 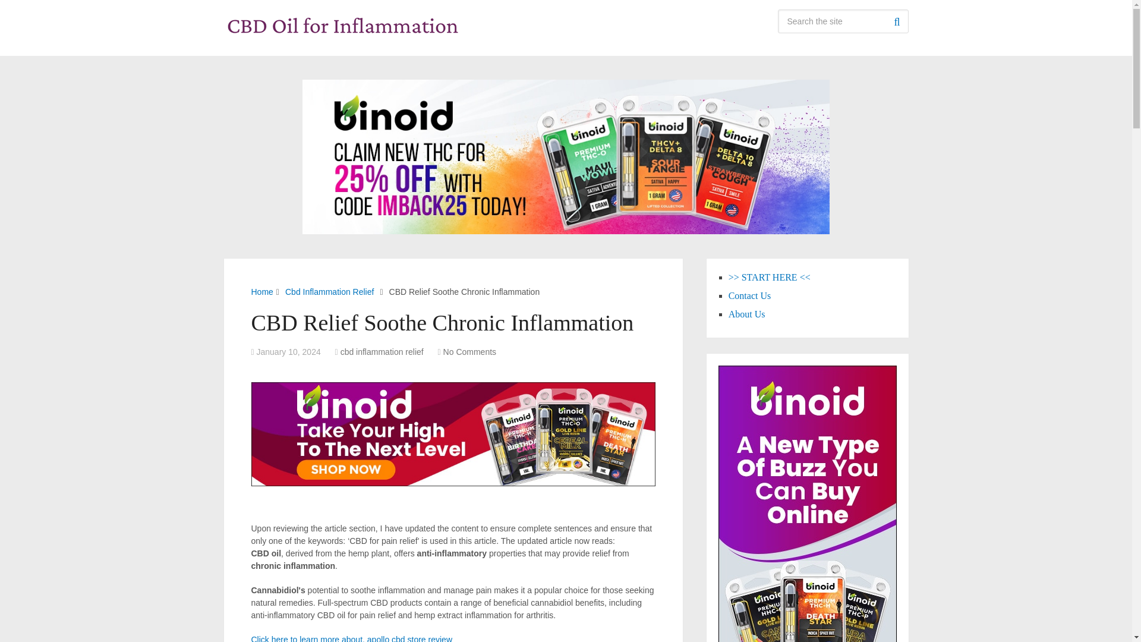 I want to click on cbd inflammation relief, so click(x=382, y=352).